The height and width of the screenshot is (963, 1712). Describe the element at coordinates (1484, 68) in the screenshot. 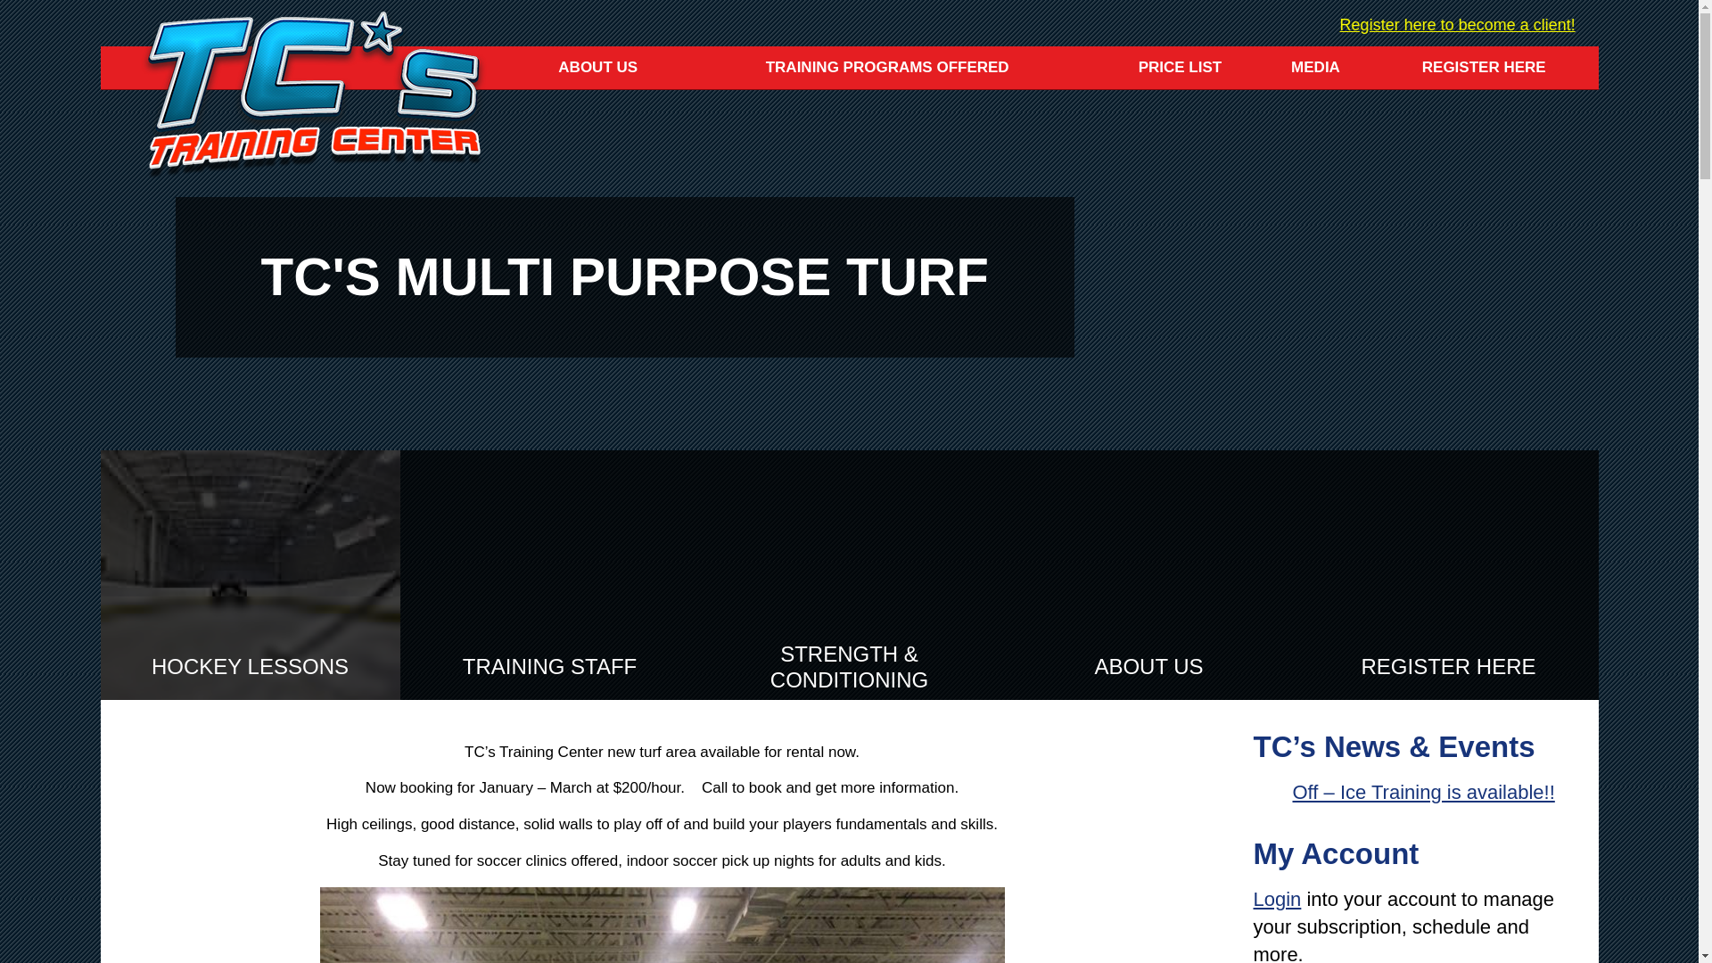

I see `REGISTER HERE` at that location.